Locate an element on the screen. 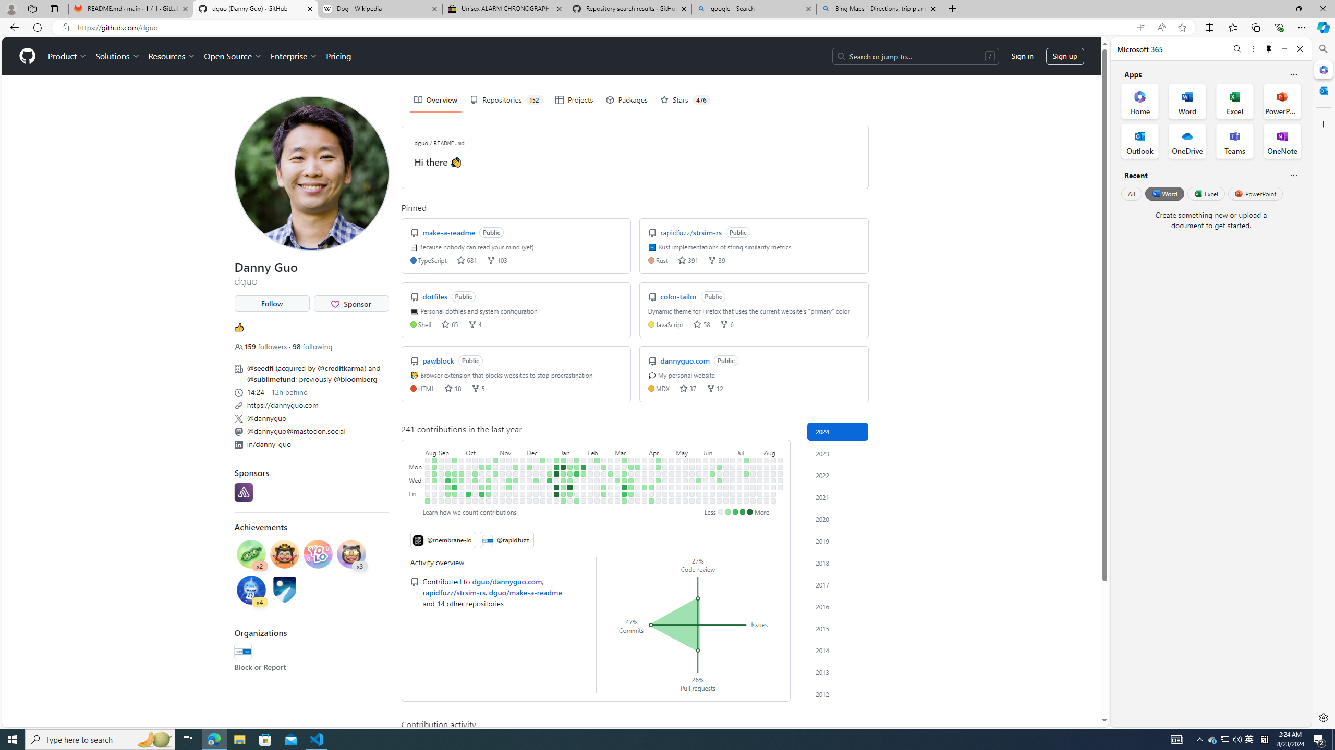 Image resolution: width=1335 pixels, height=750 pixels. No contributions on October 7th. is located at coordinates (468, 501).